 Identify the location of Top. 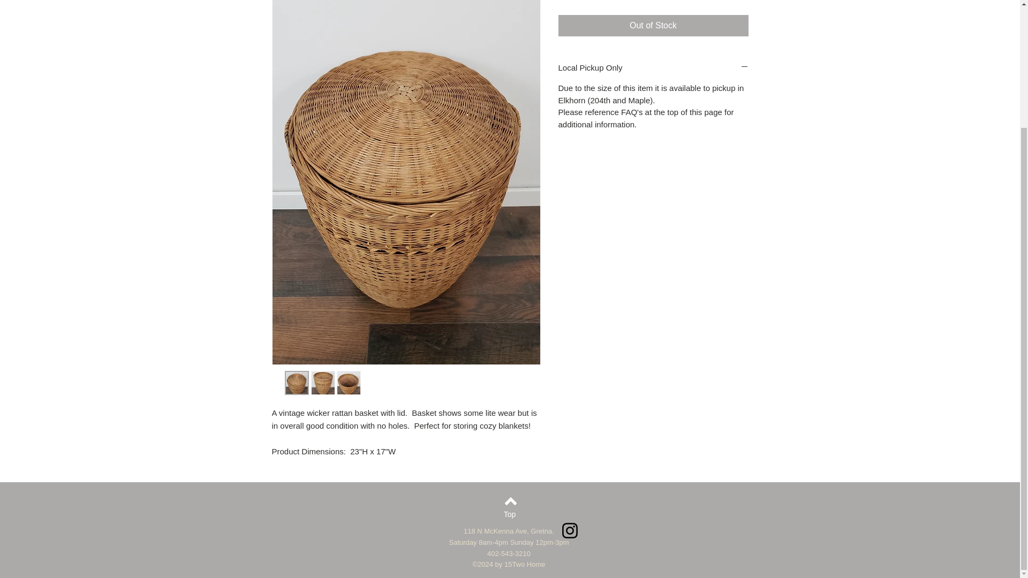
(509, 515).